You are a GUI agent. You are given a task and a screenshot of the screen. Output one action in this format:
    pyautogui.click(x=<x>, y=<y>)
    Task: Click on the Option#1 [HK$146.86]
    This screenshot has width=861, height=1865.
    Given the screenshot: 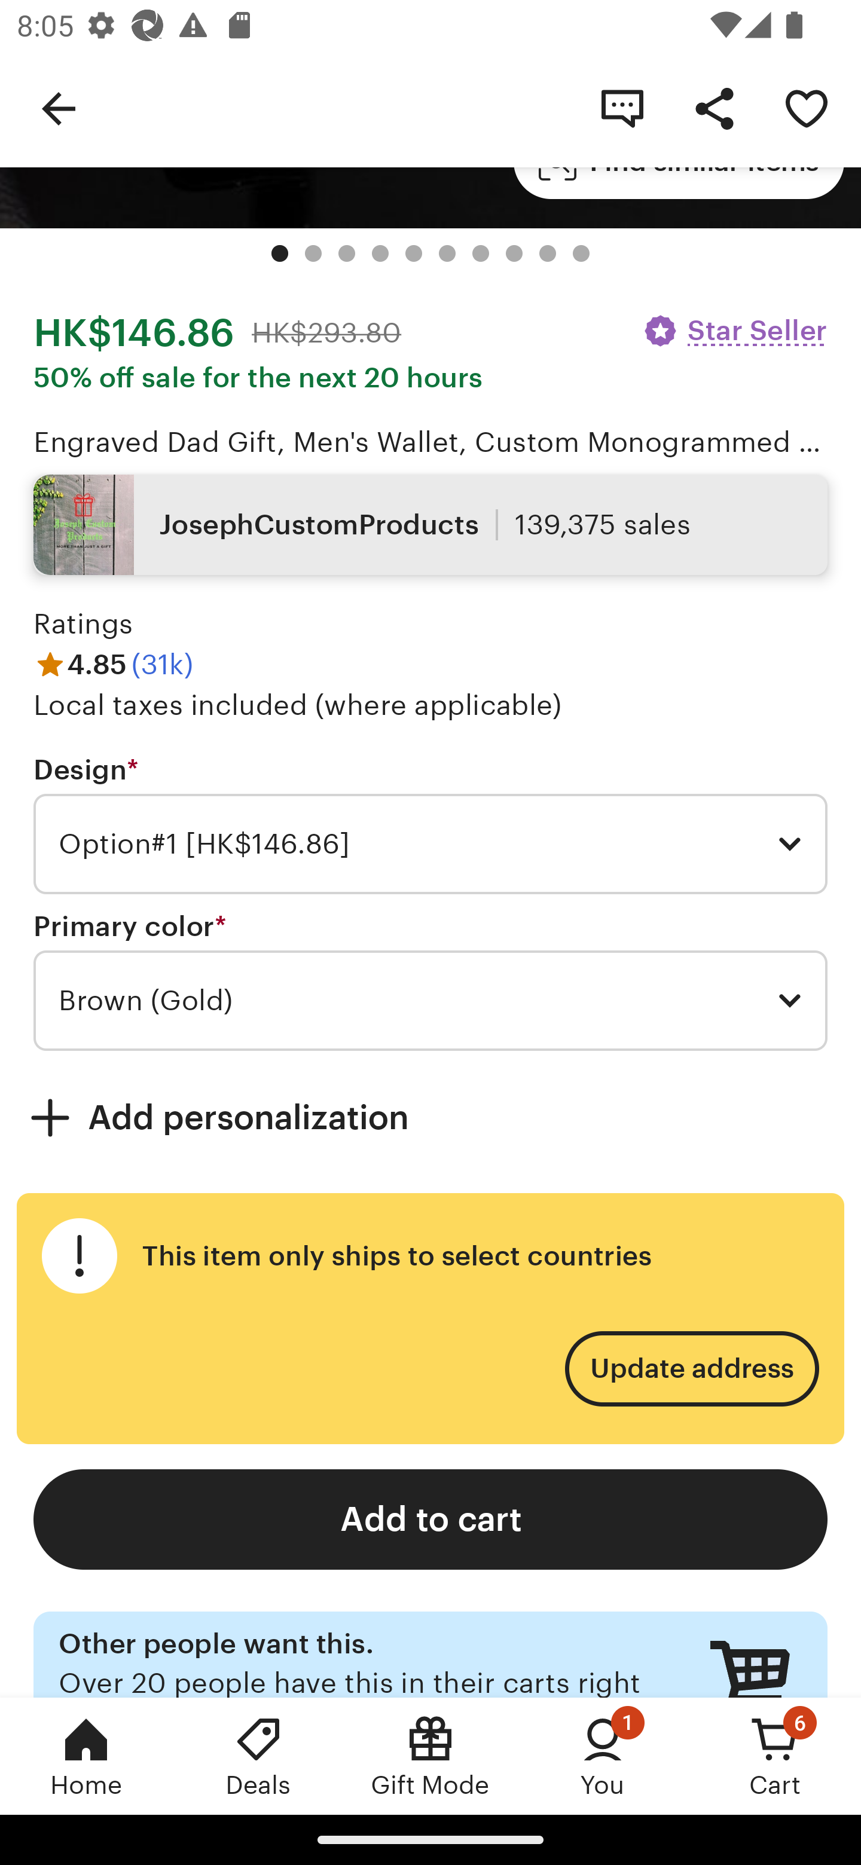 What is the action you would take?
    pyautogui.click(x=430, y=844)
    